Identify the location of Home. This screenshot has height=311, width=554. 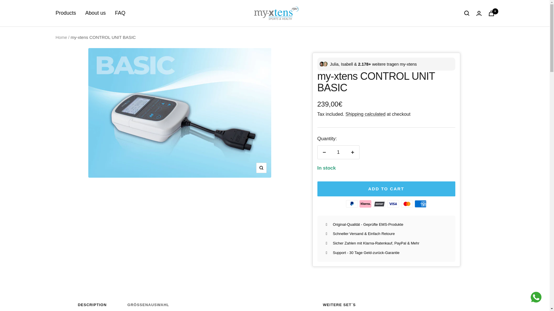
(61, 37).